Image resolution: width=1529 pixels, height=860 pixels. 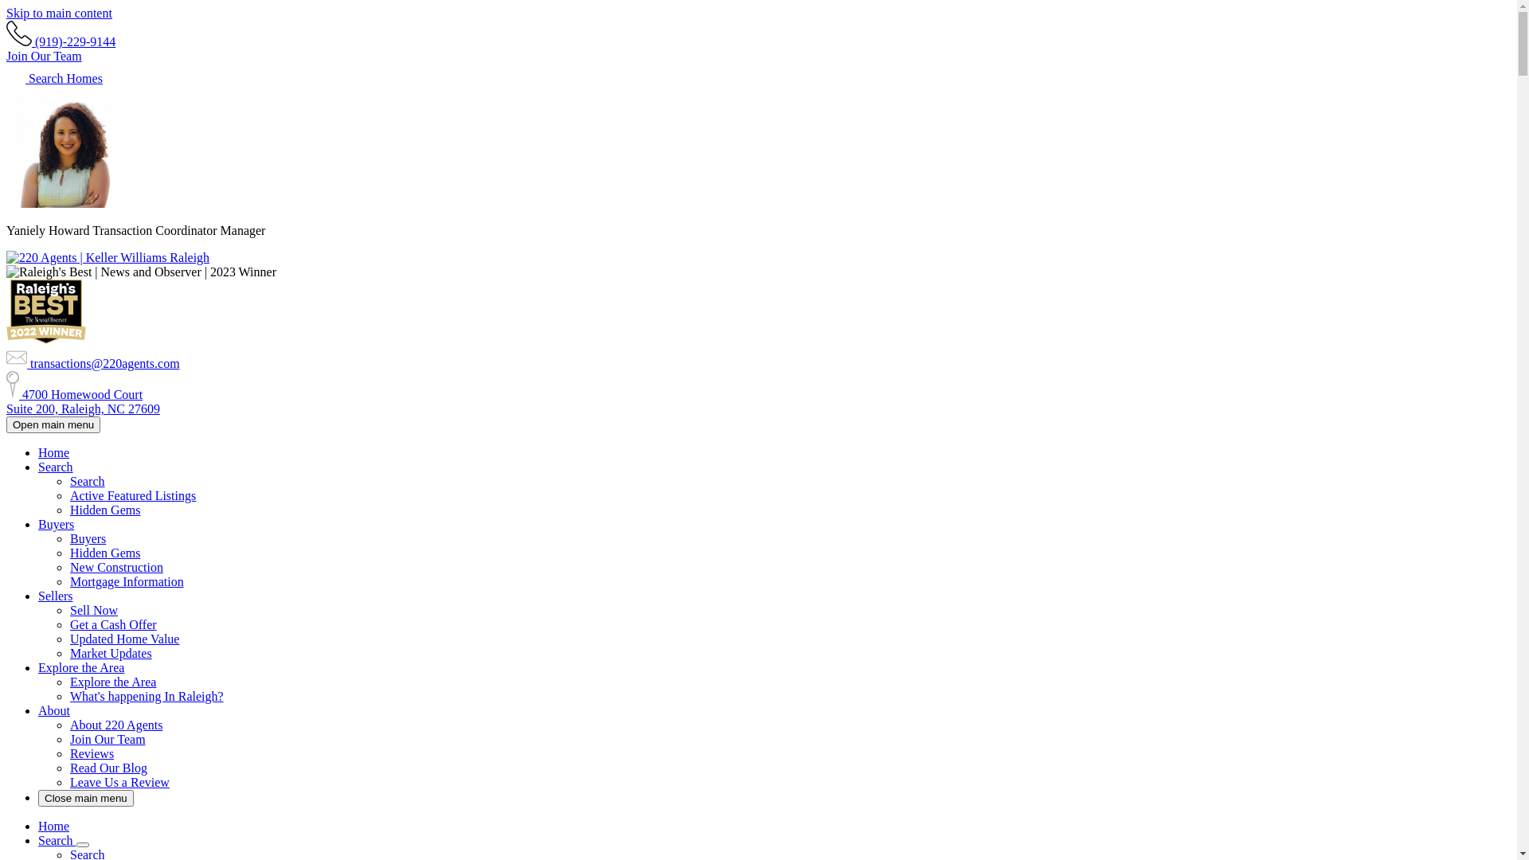 I want to click on transactions@220agents.com, so click(x=93, y=363).